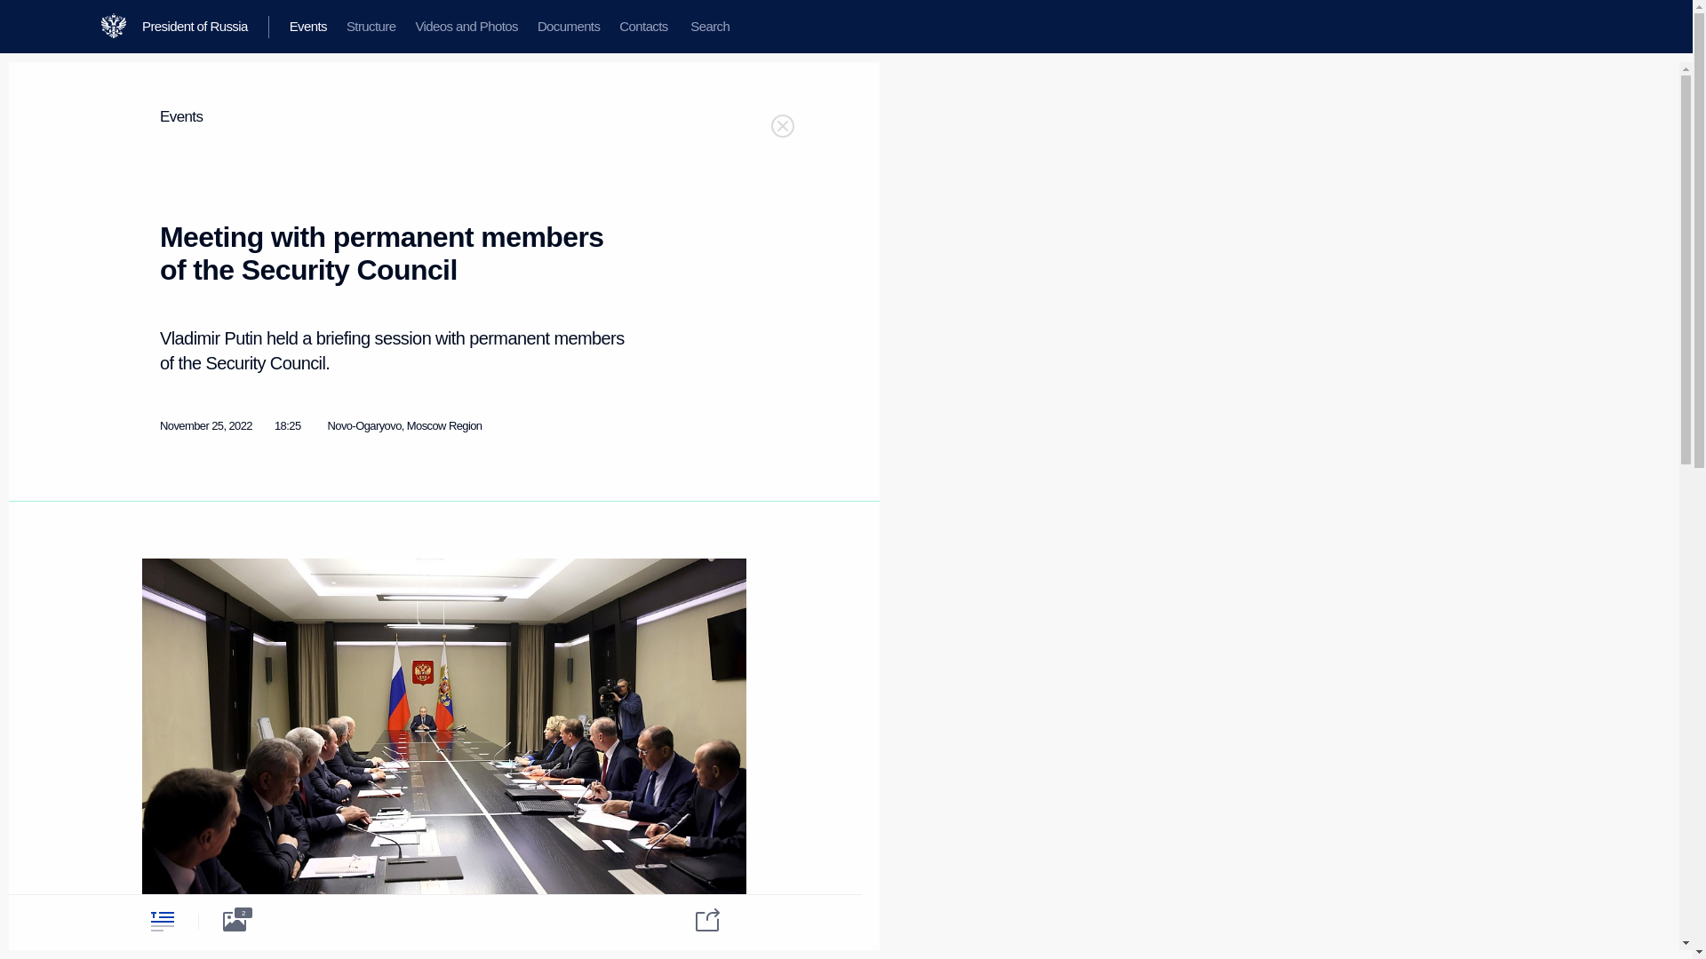  I want to click on Events, so click(181, 117).